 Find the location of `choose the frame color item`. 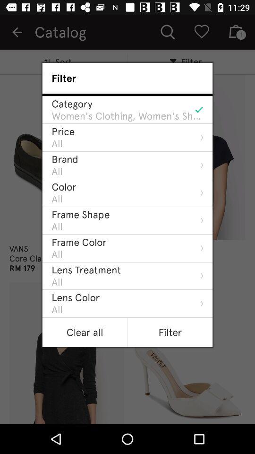

choose the frame color item is located at coordinates (79, 242).